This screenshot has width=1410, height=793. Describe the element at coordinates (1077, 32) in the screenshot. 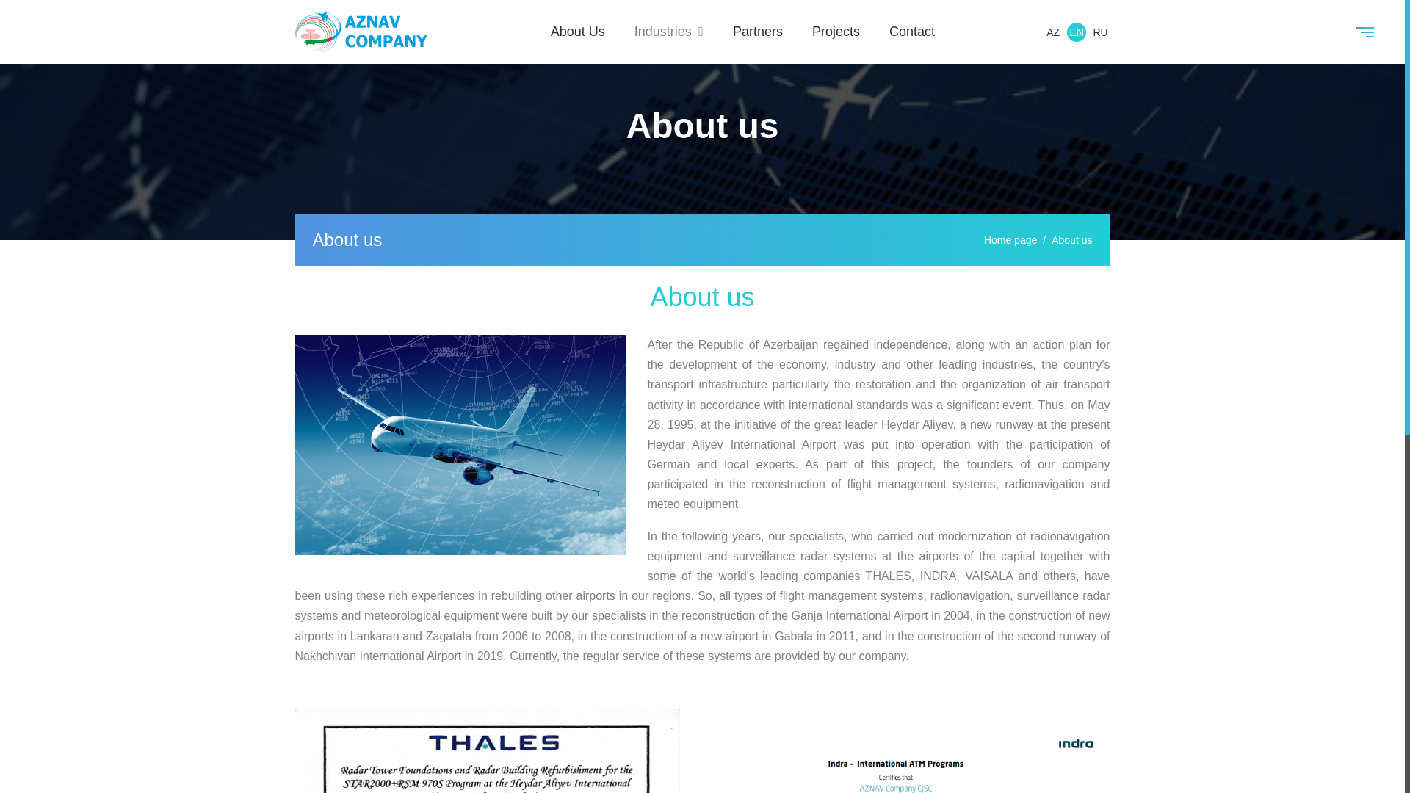

I see `EN` at that location.